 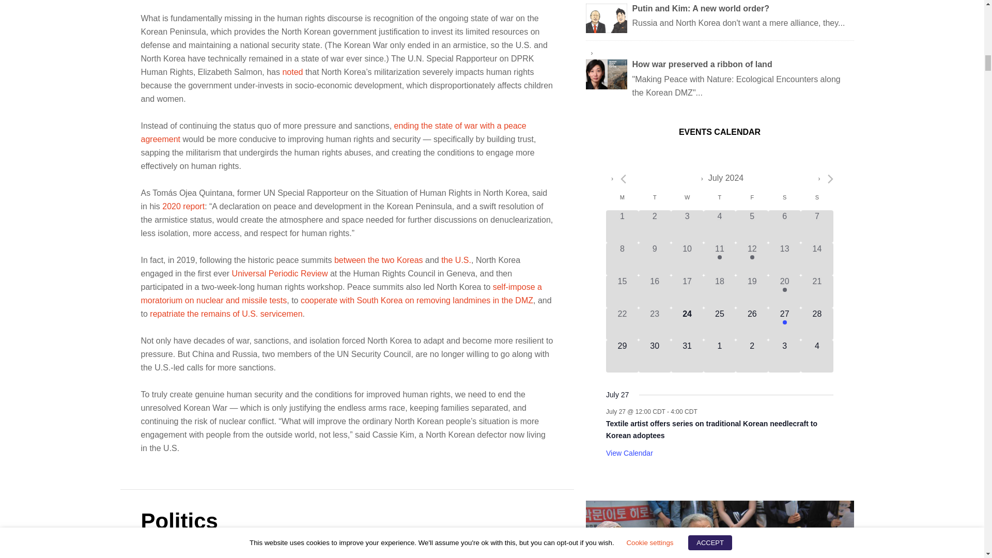 I want to click on Has events, so click(x=784, y=322).